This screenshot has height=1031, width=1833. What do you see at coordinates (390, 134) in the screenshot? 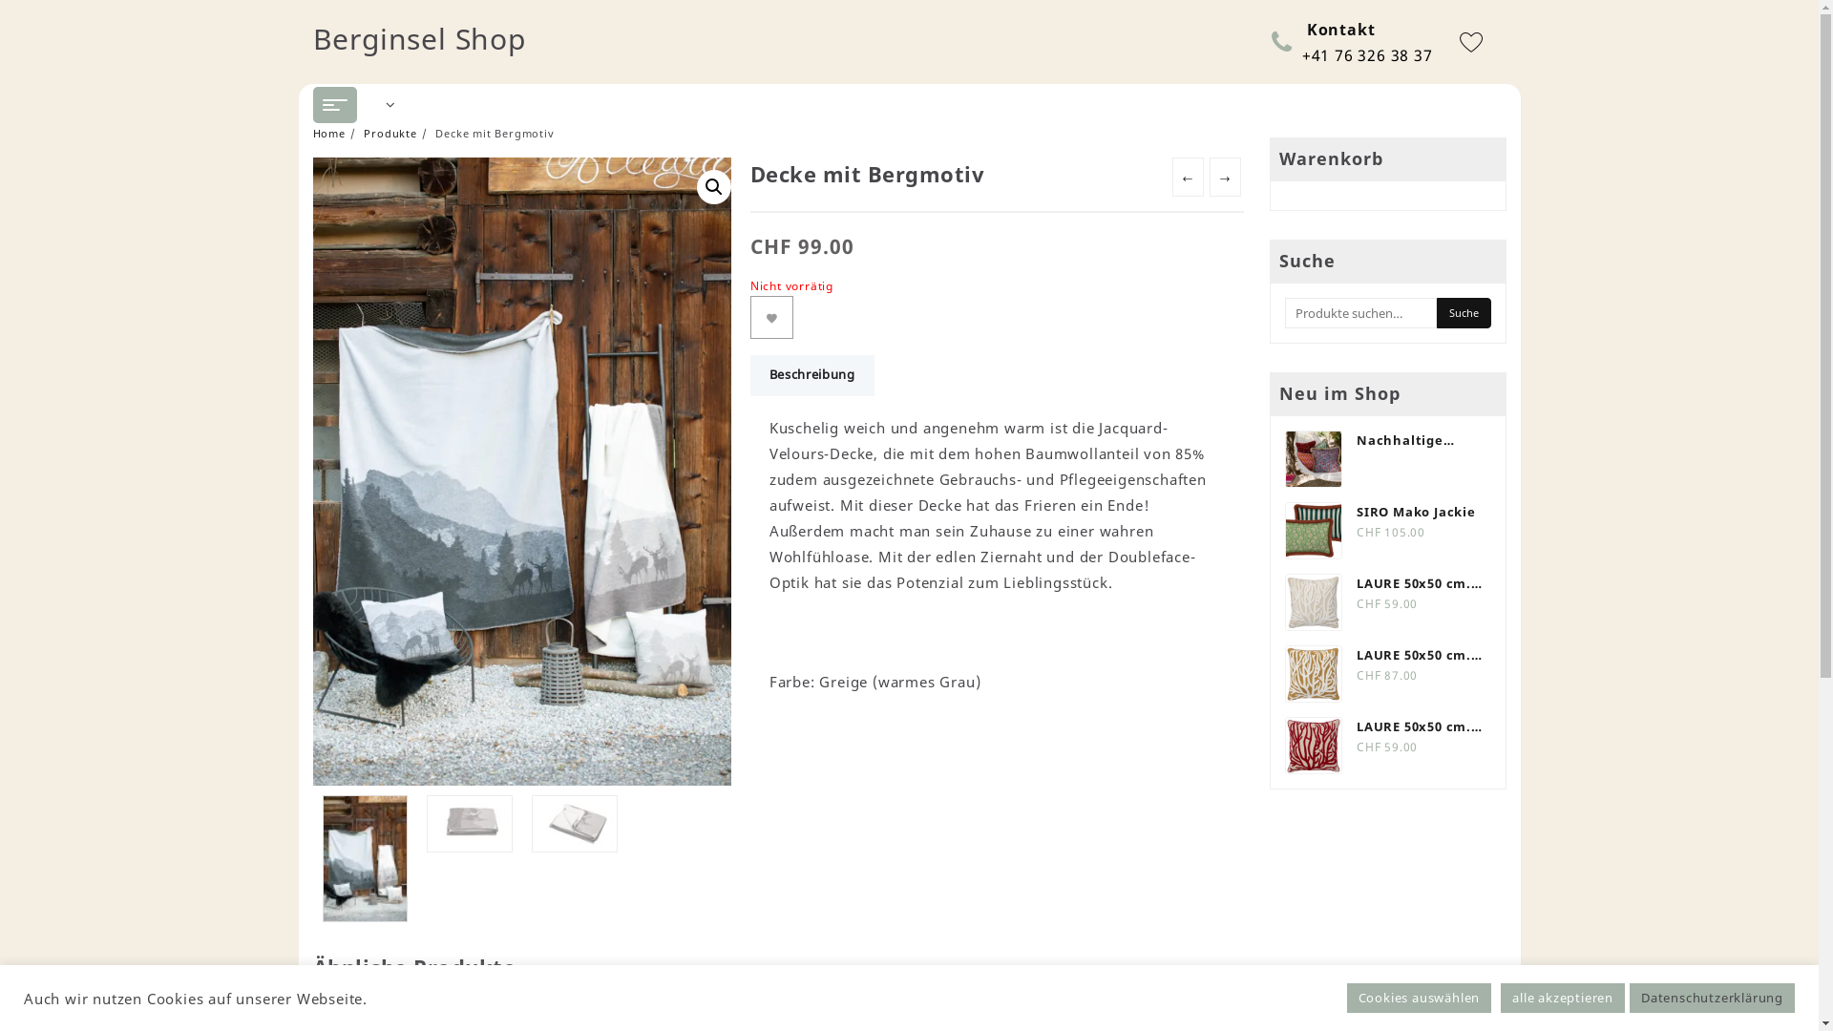
I see `Produkte` at bounding box center [390, 134].